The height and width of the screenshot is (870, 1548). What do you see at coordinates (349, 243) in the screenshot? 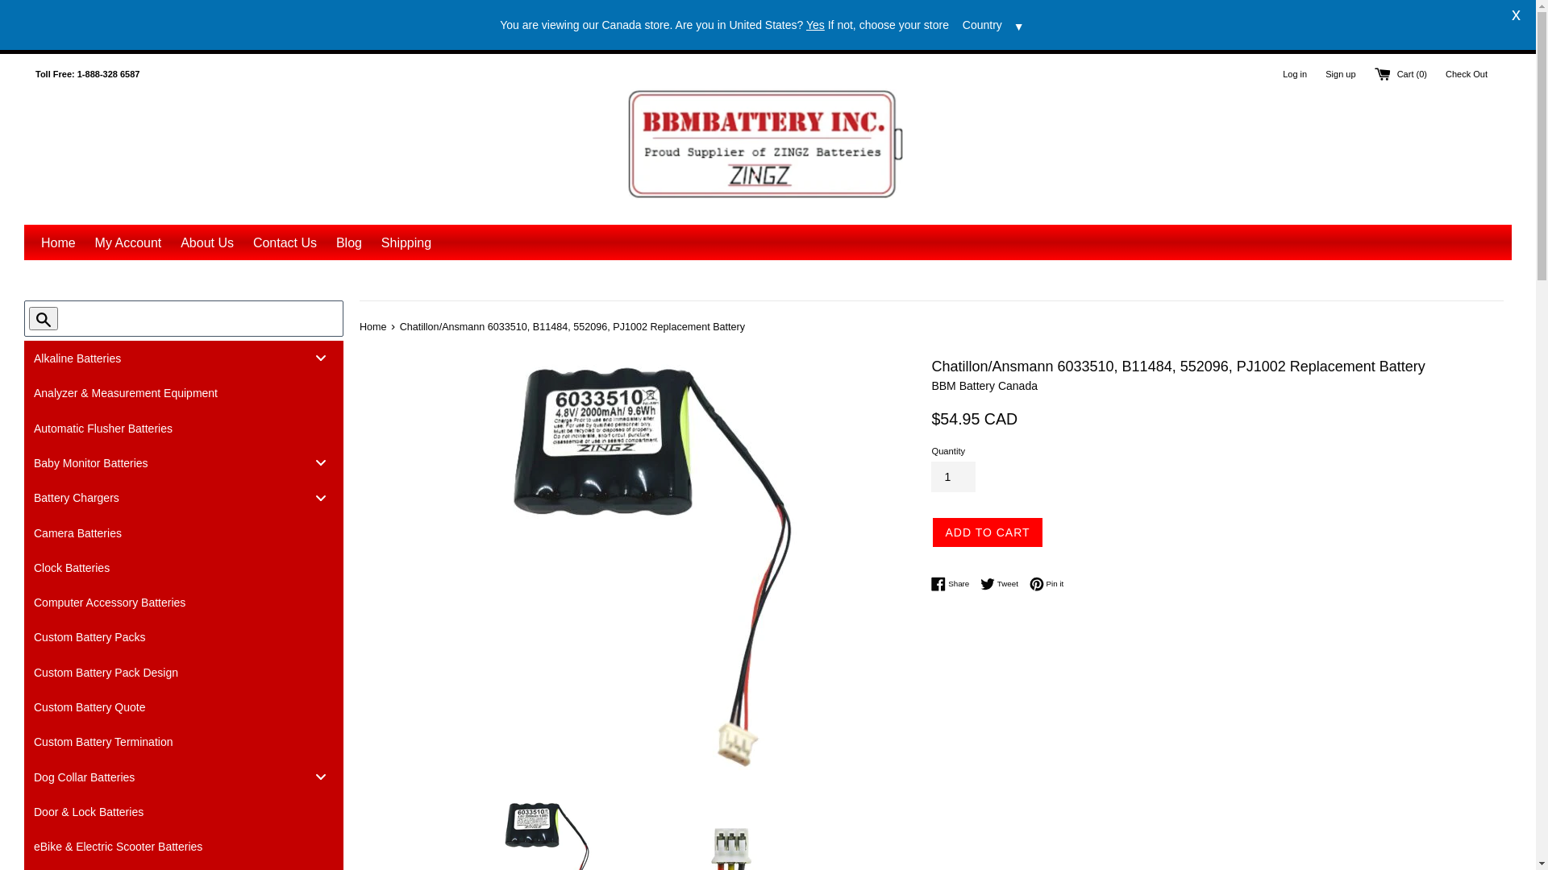
I see `Blog` at bounding box center [349, 243].